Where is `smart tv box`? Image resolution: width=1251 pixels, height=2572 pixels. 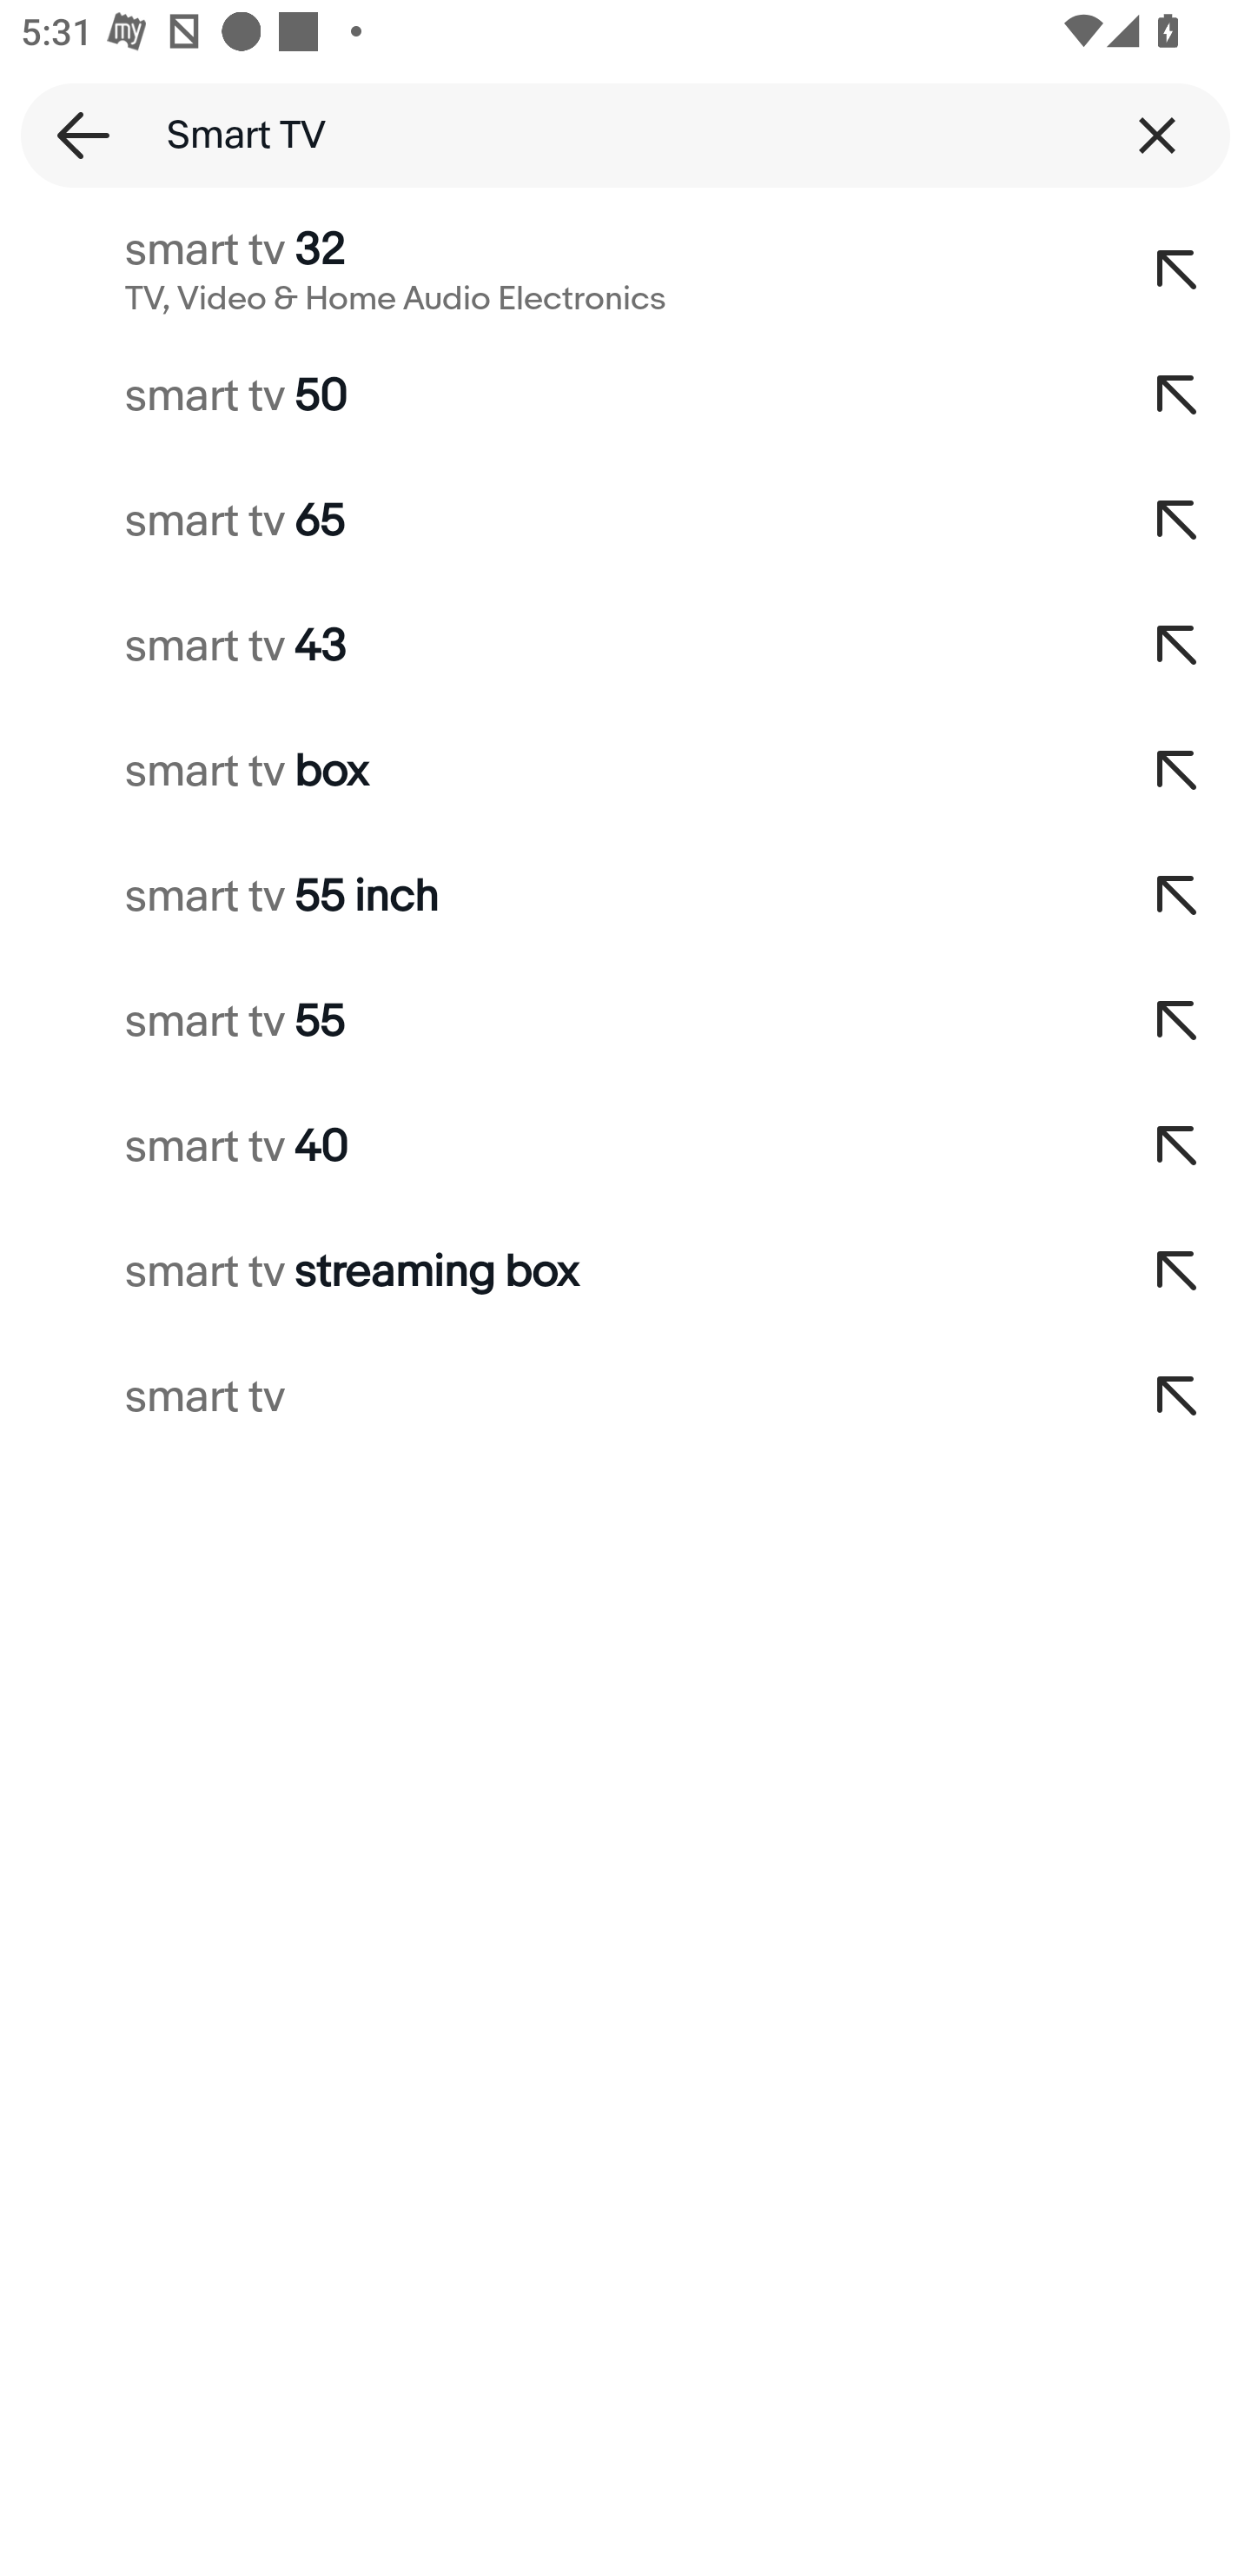 smart tv box is located at coordinates (553, 772).